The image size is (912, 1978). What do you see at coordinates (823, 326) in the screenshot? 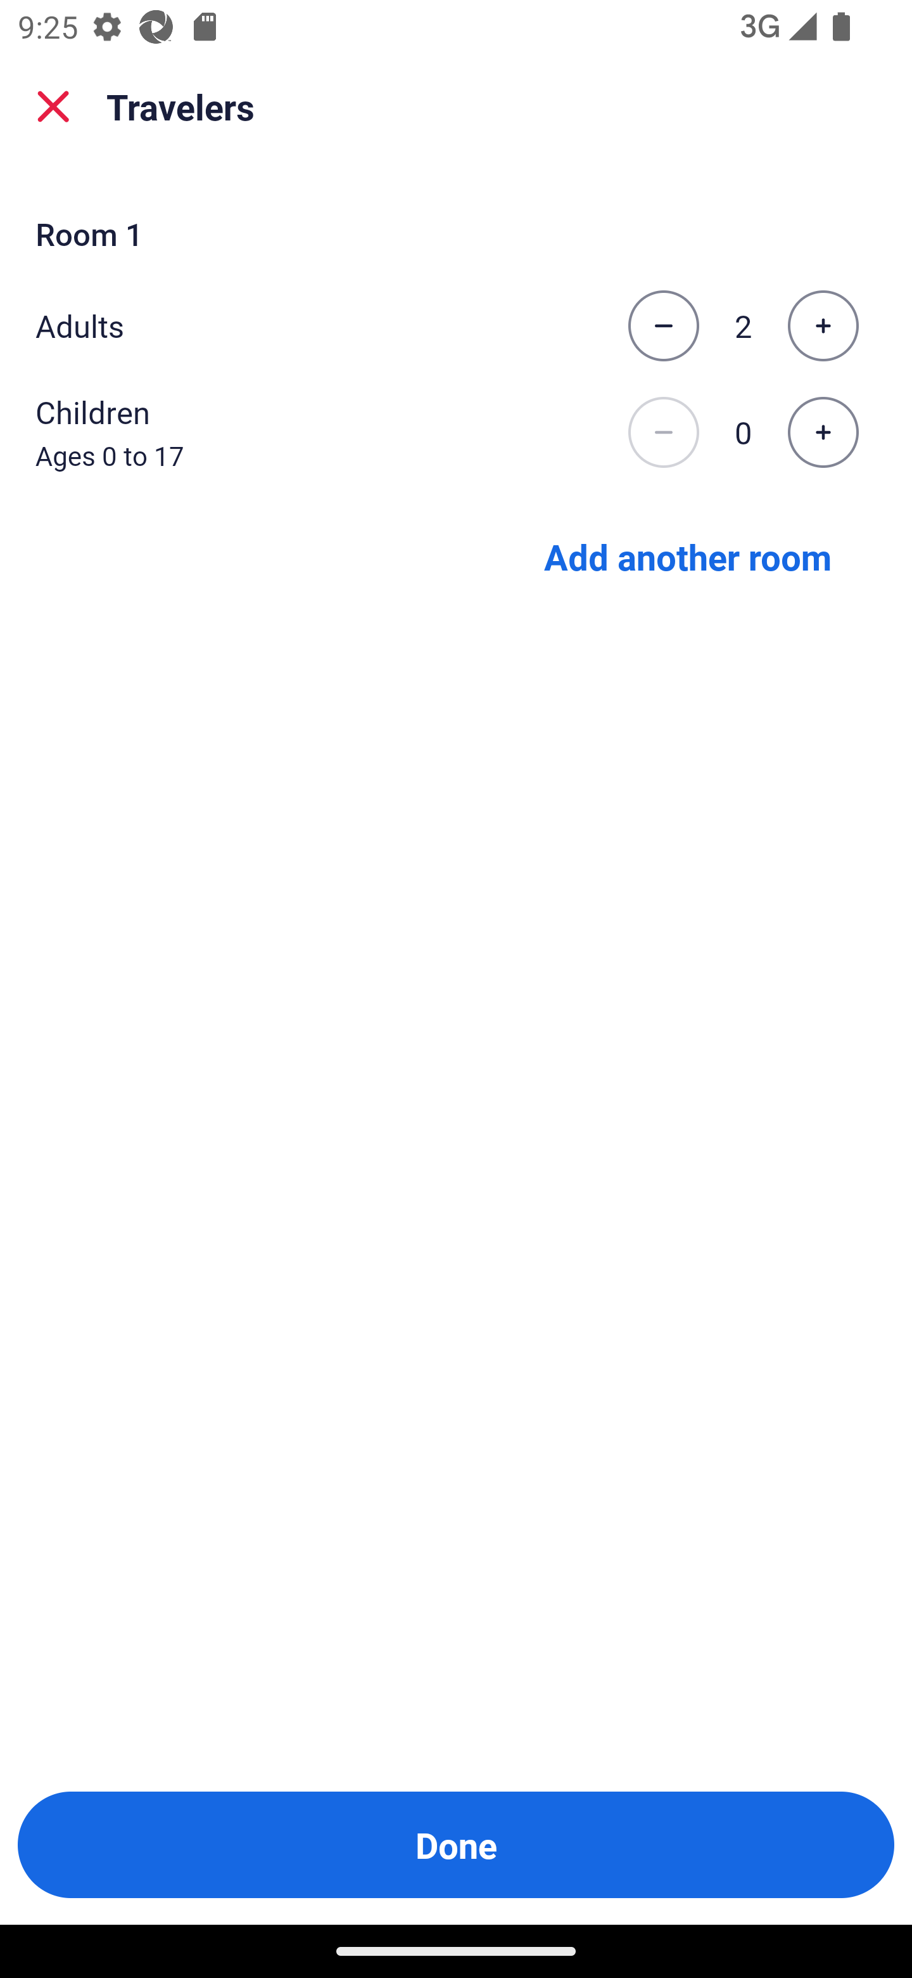
I see `Increase the number of adults` at bounding box center [823, 326].